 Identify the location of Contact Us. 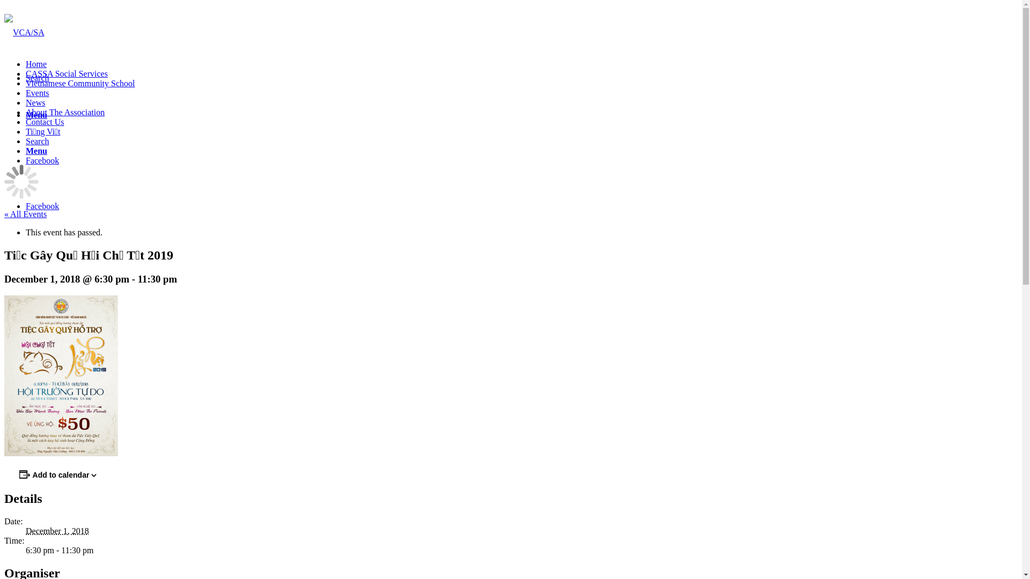
(45, 122).